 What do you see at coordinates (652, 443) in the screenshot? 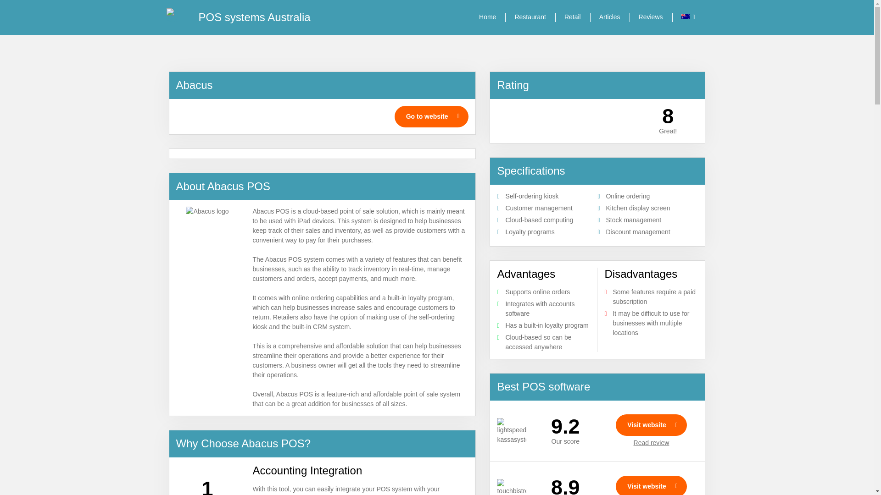
I see `Read review` at bounding box center [652, 443].